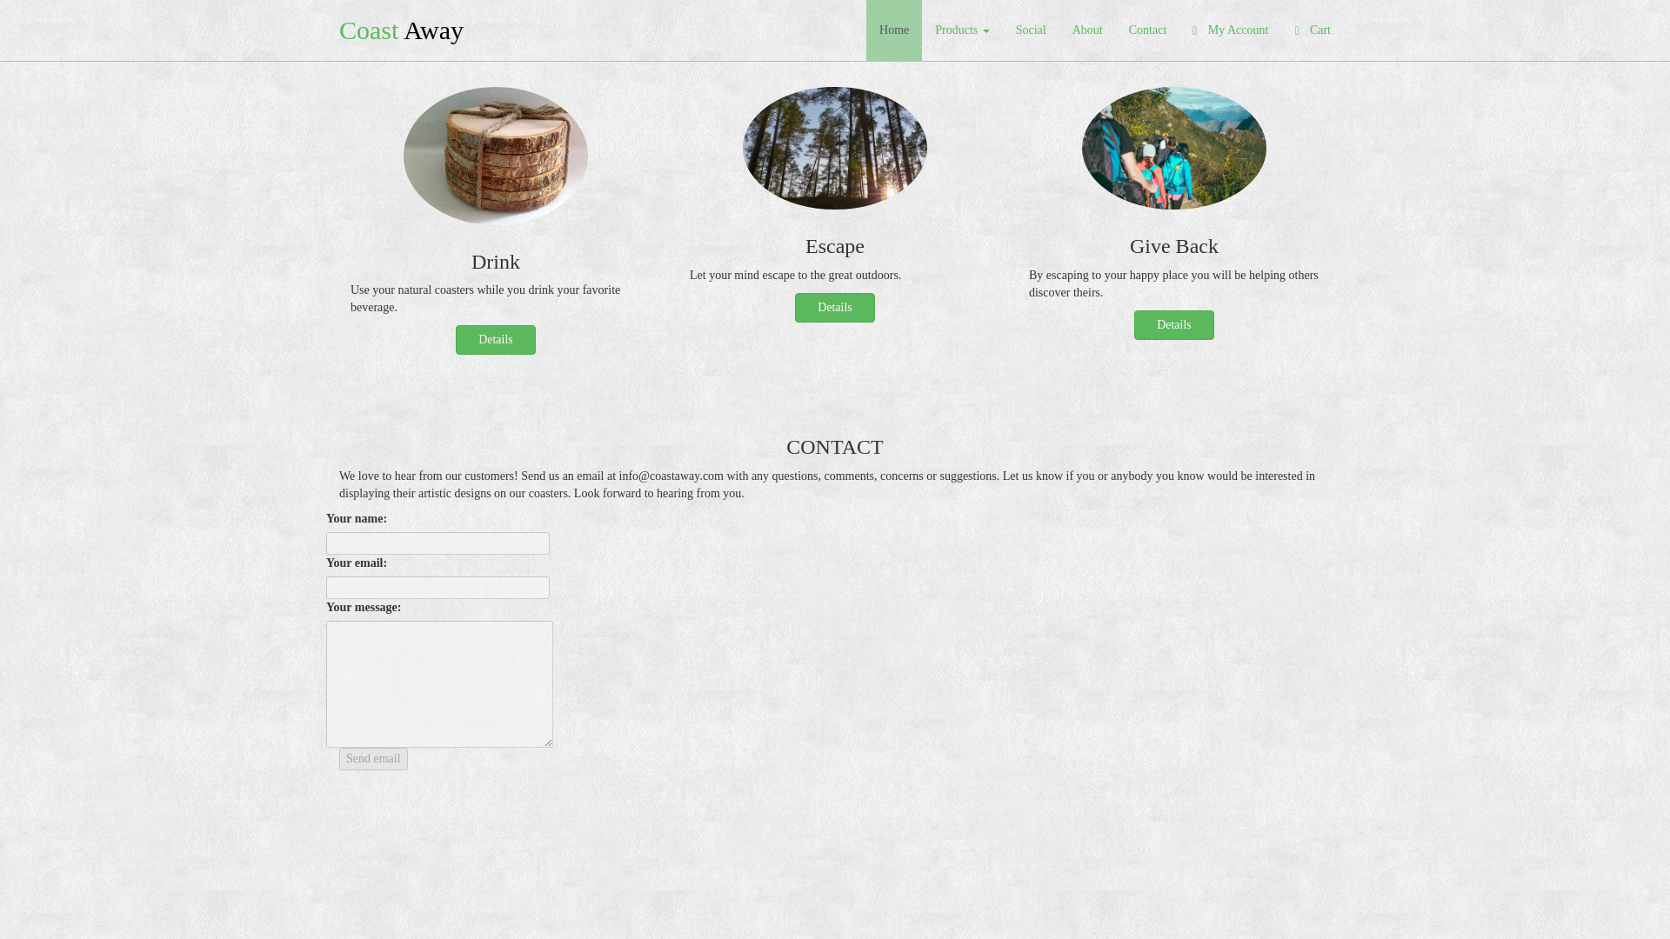  I want to click on My Account, so click(1230, 30).